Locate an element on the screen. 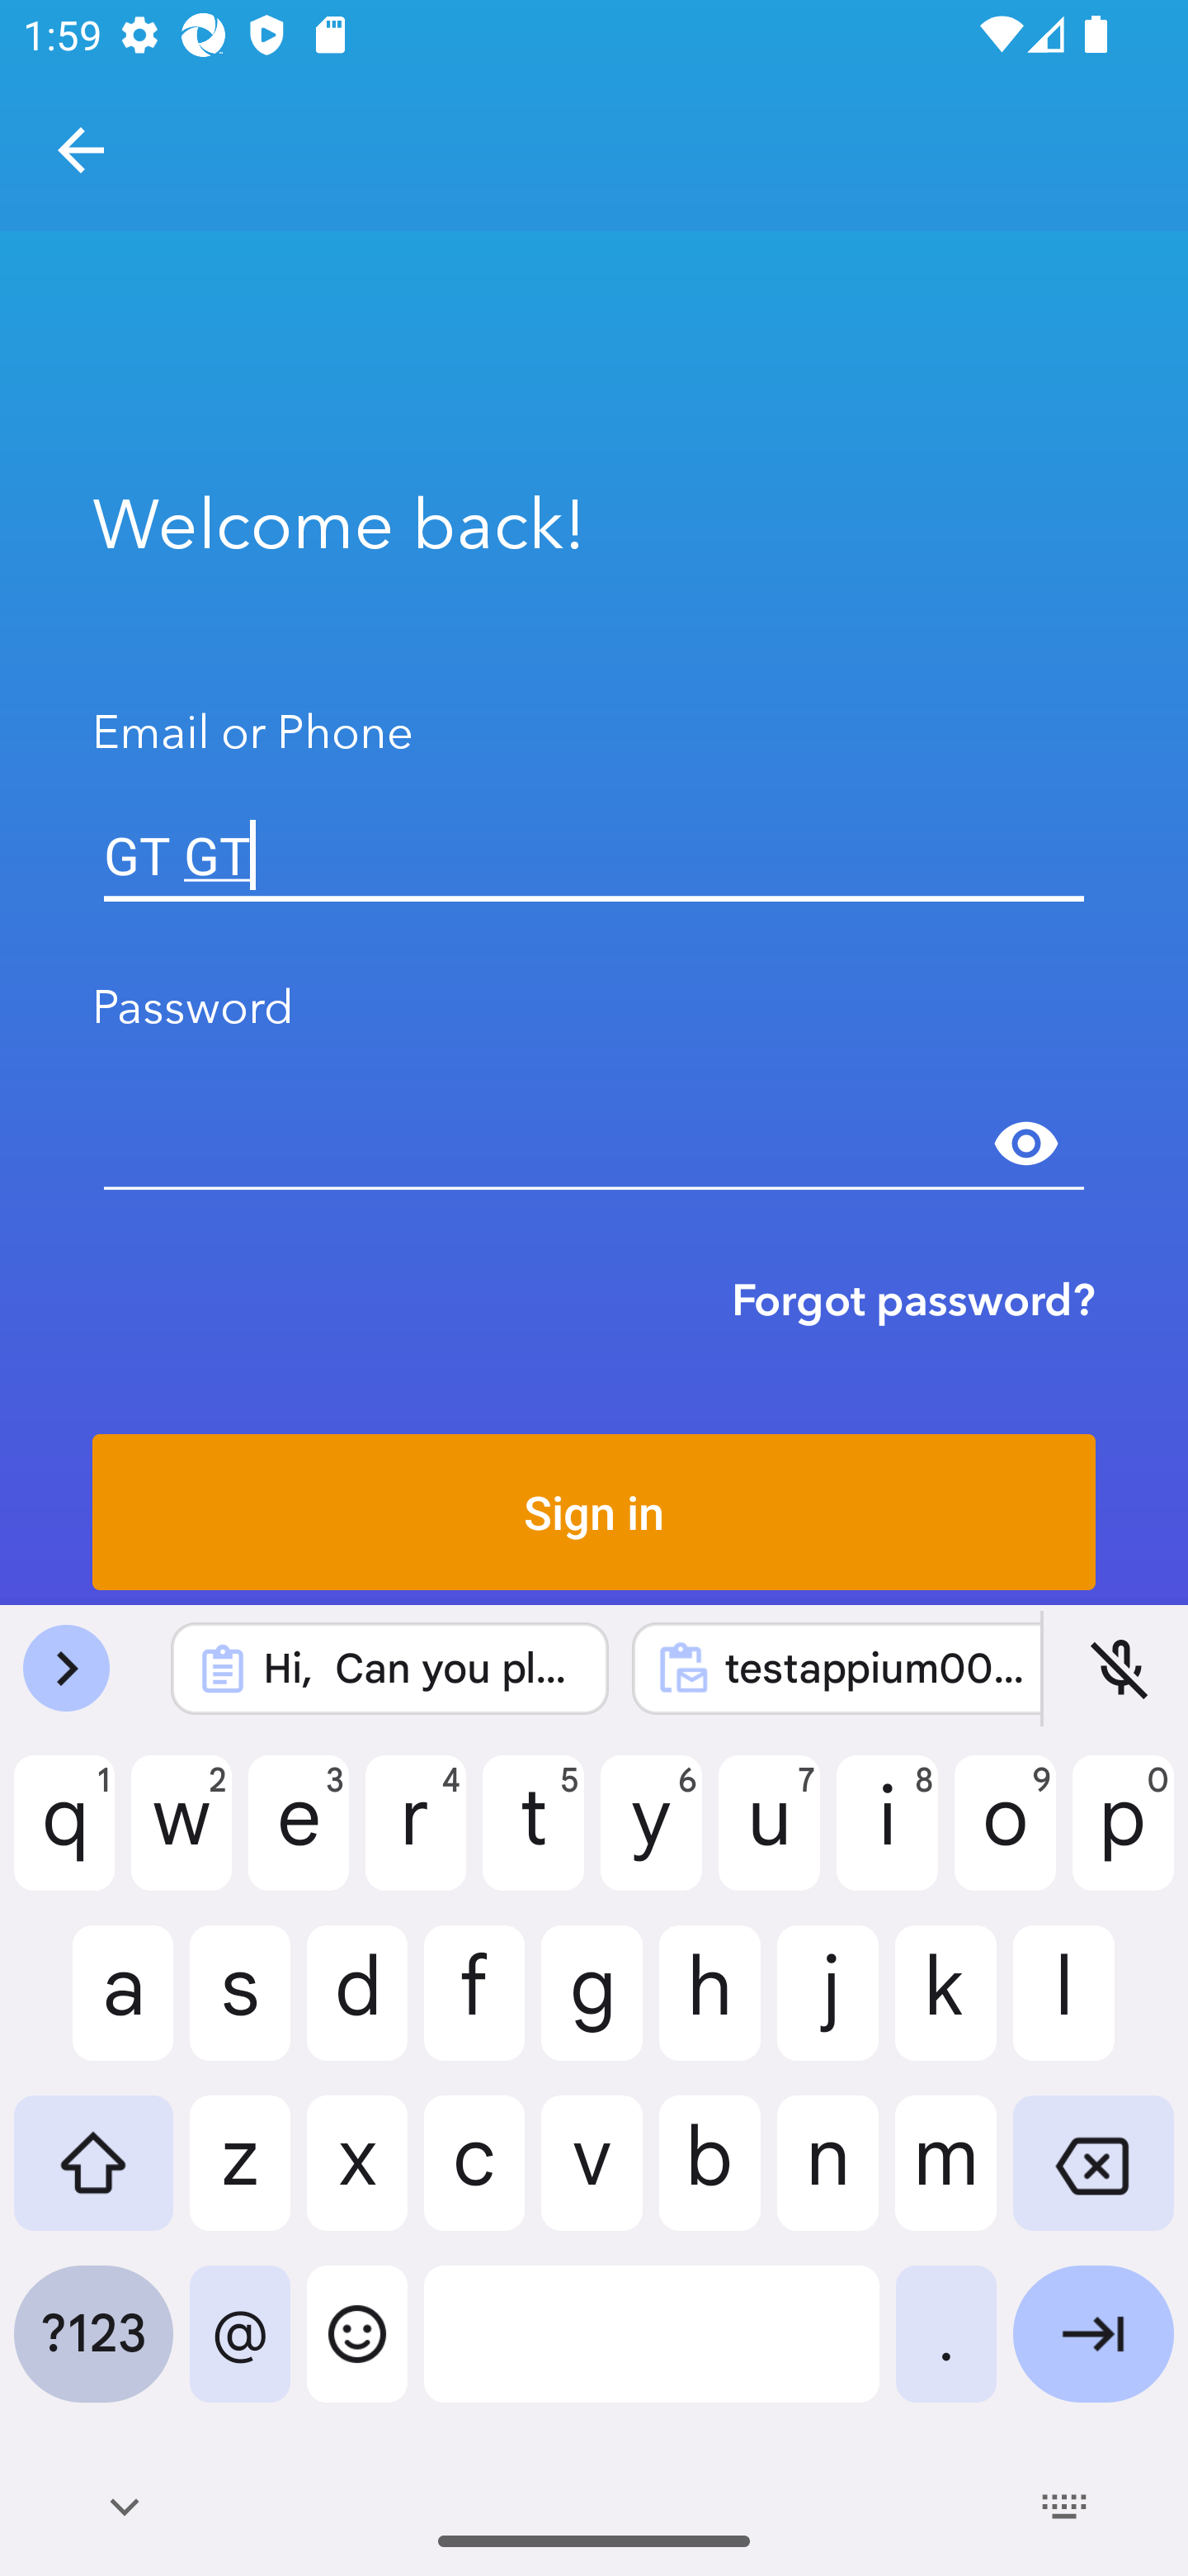  Show password is located at coordinates (1026, 1144).